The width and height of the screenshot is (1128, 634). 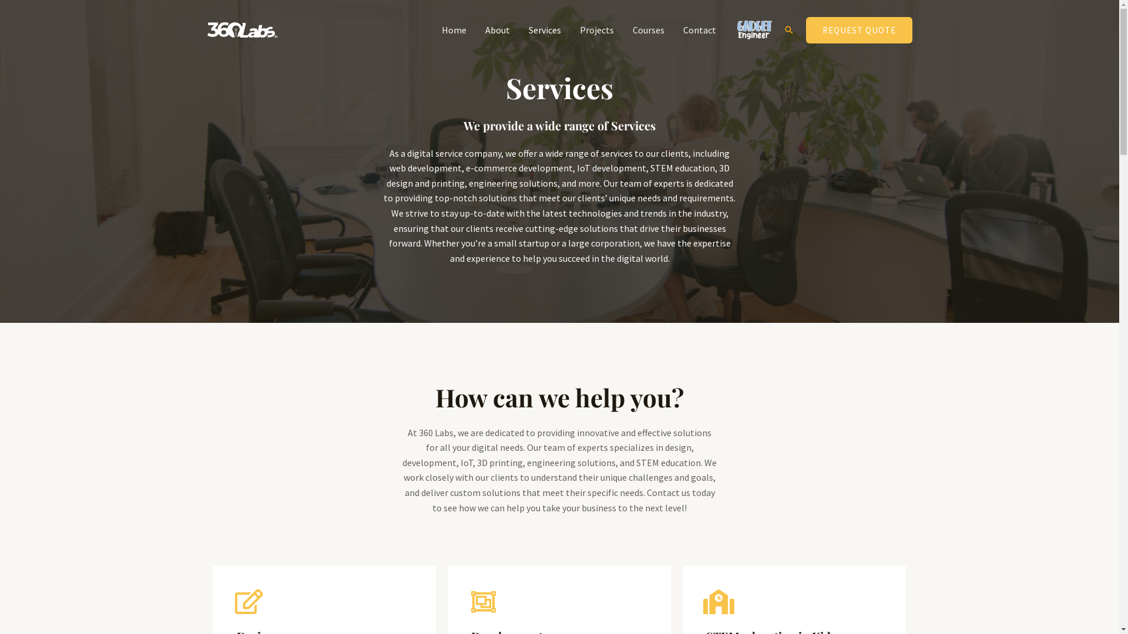 I want to click on Services, so click(x=545, y=30).